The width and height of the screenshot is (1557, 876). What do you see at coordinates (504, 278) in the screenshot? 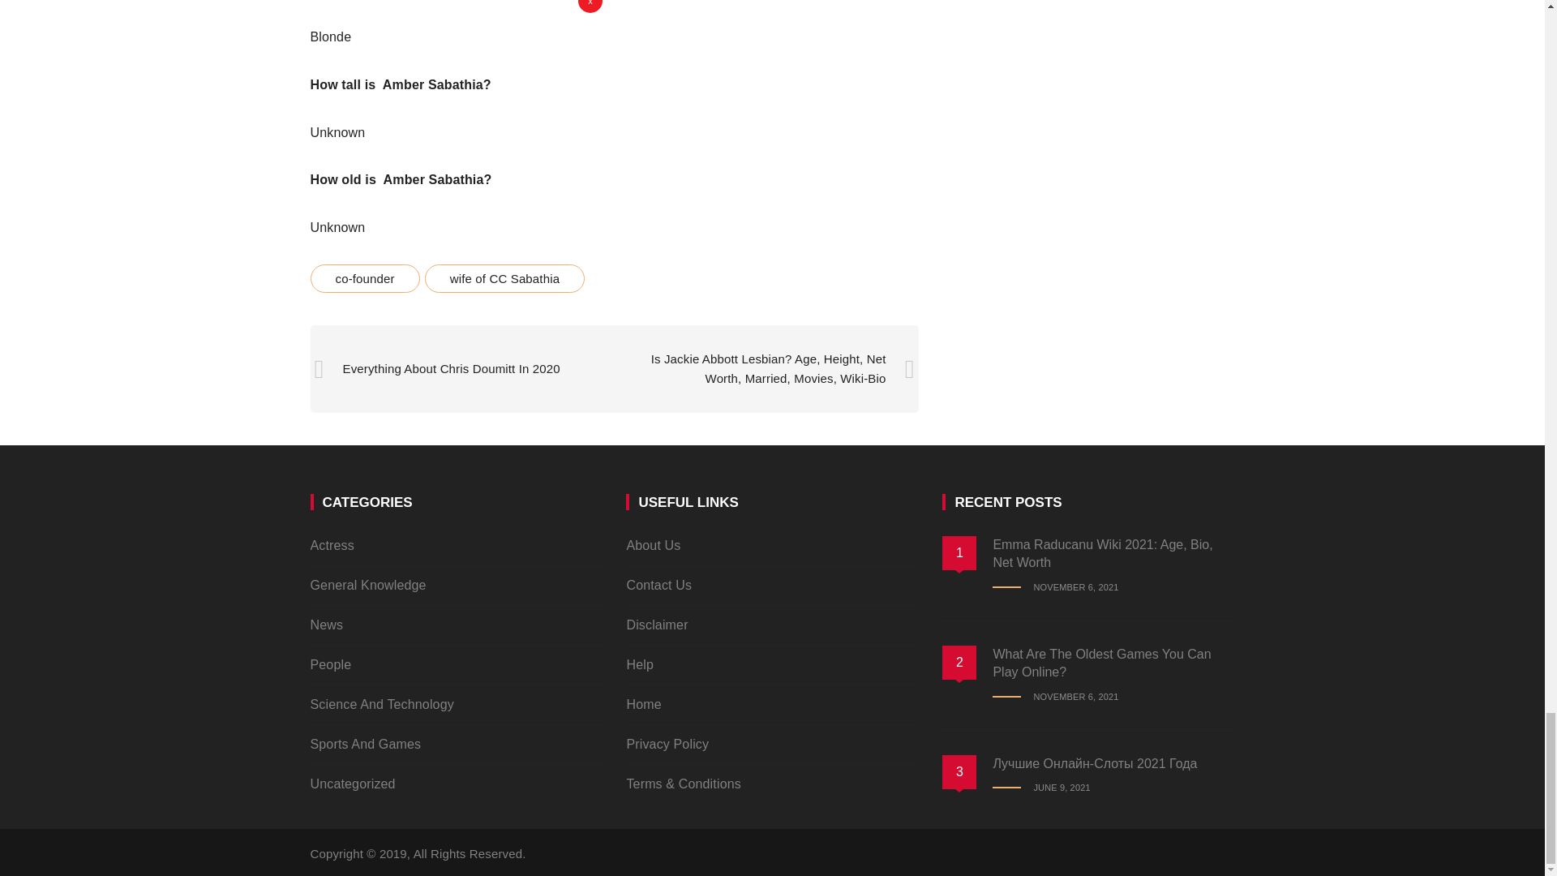
I see `wife of CC Sabathia` at bounding box center [504, 278].